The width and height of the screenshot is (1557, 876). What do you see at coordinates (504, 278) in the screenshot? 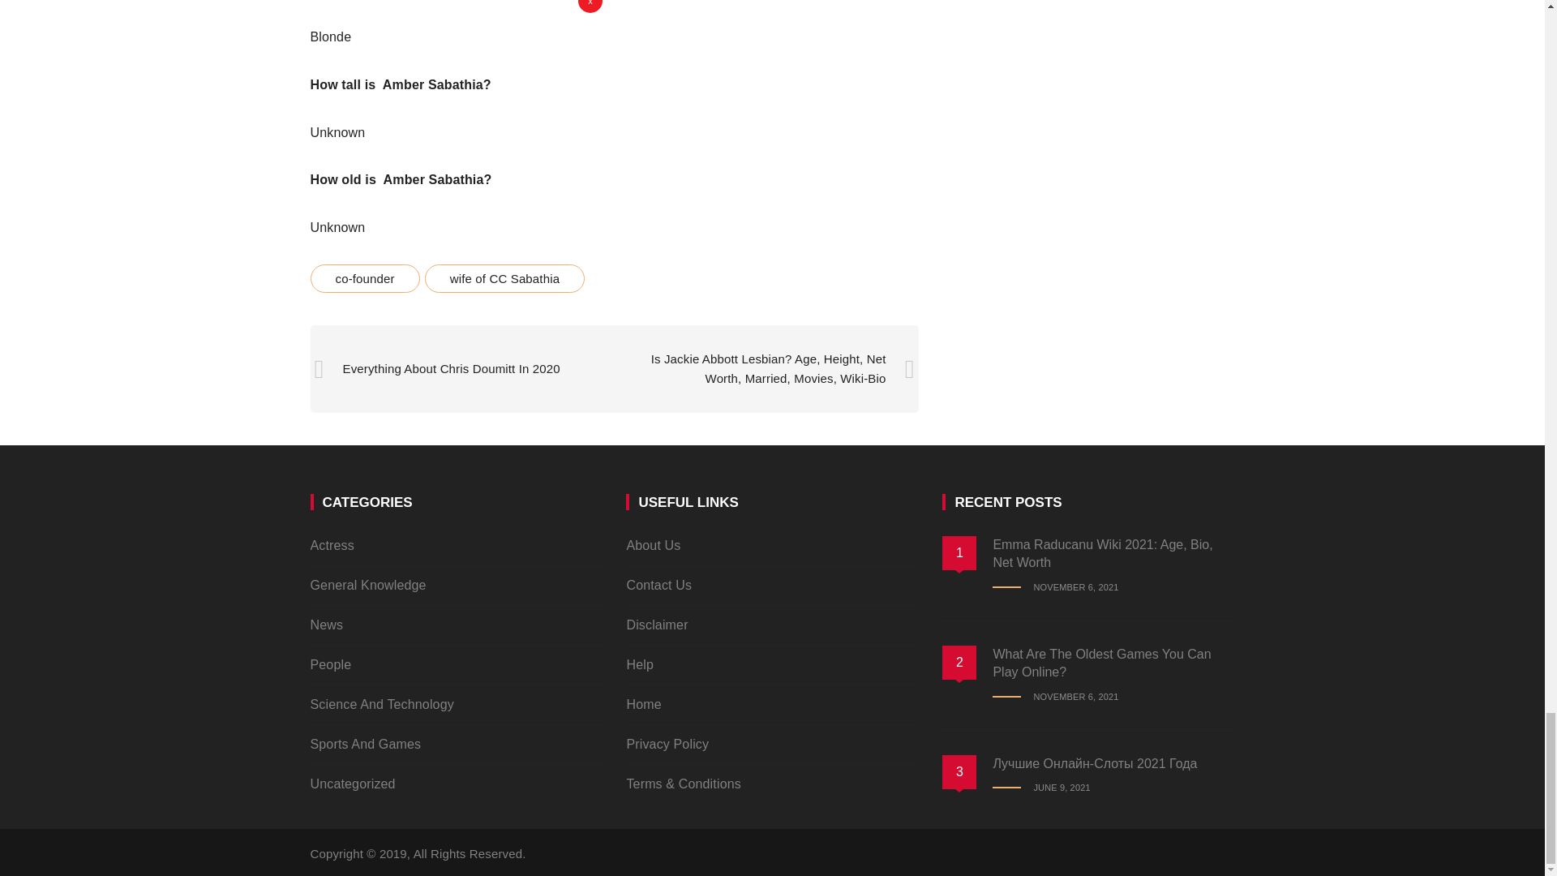
I see `wife of CC Sabathia` at bounding box center [504, 278].